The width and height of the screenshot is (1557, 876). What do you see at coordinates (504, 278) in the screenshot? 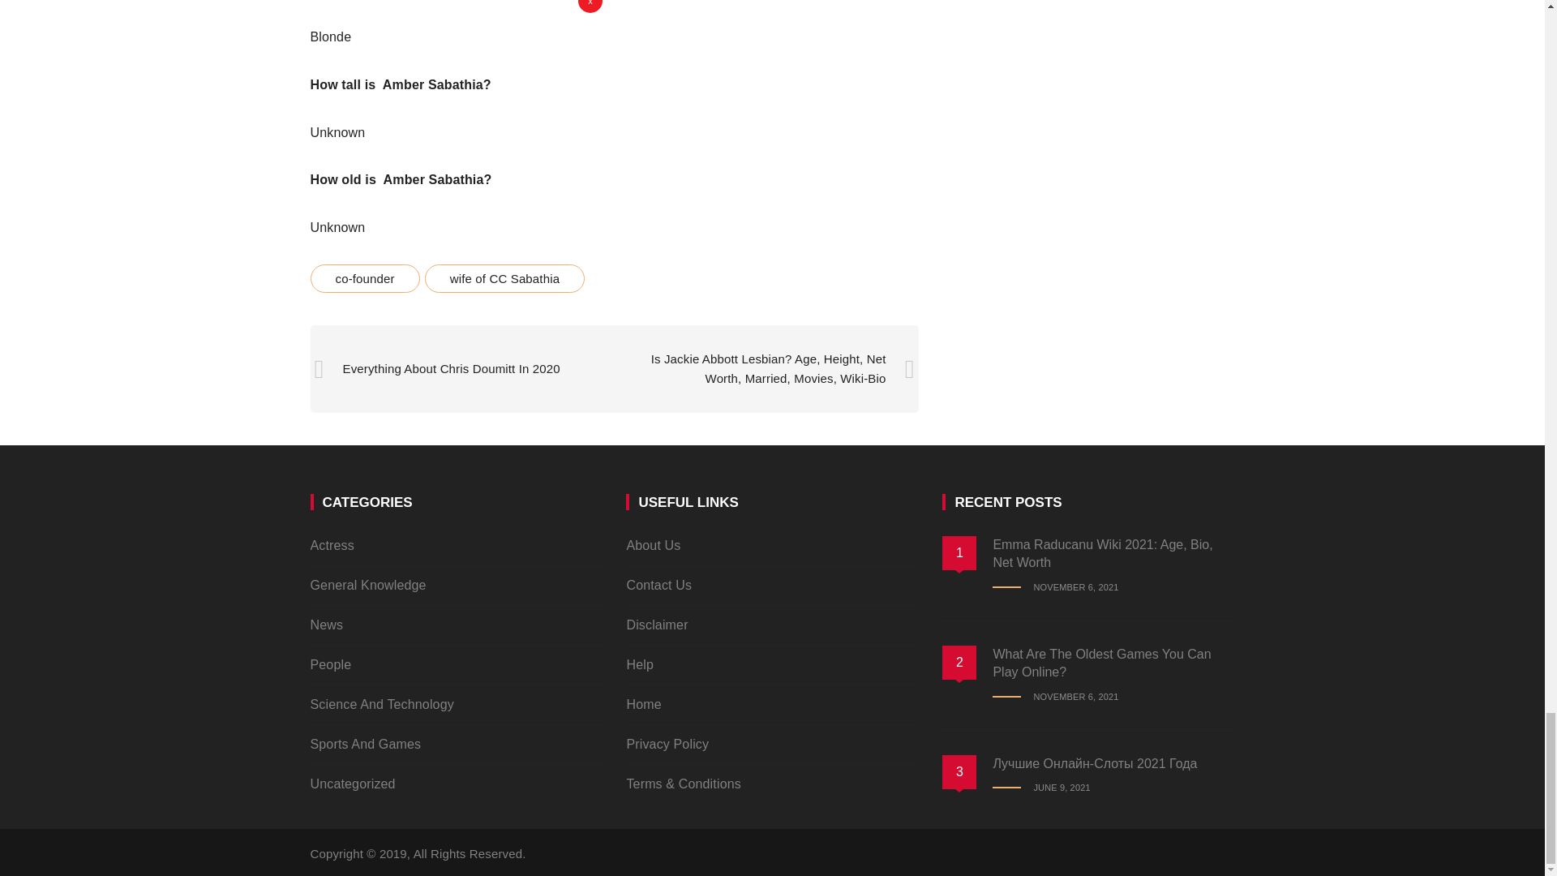
I see `wife of CC Sabathia` at bounding box center [504, 278].